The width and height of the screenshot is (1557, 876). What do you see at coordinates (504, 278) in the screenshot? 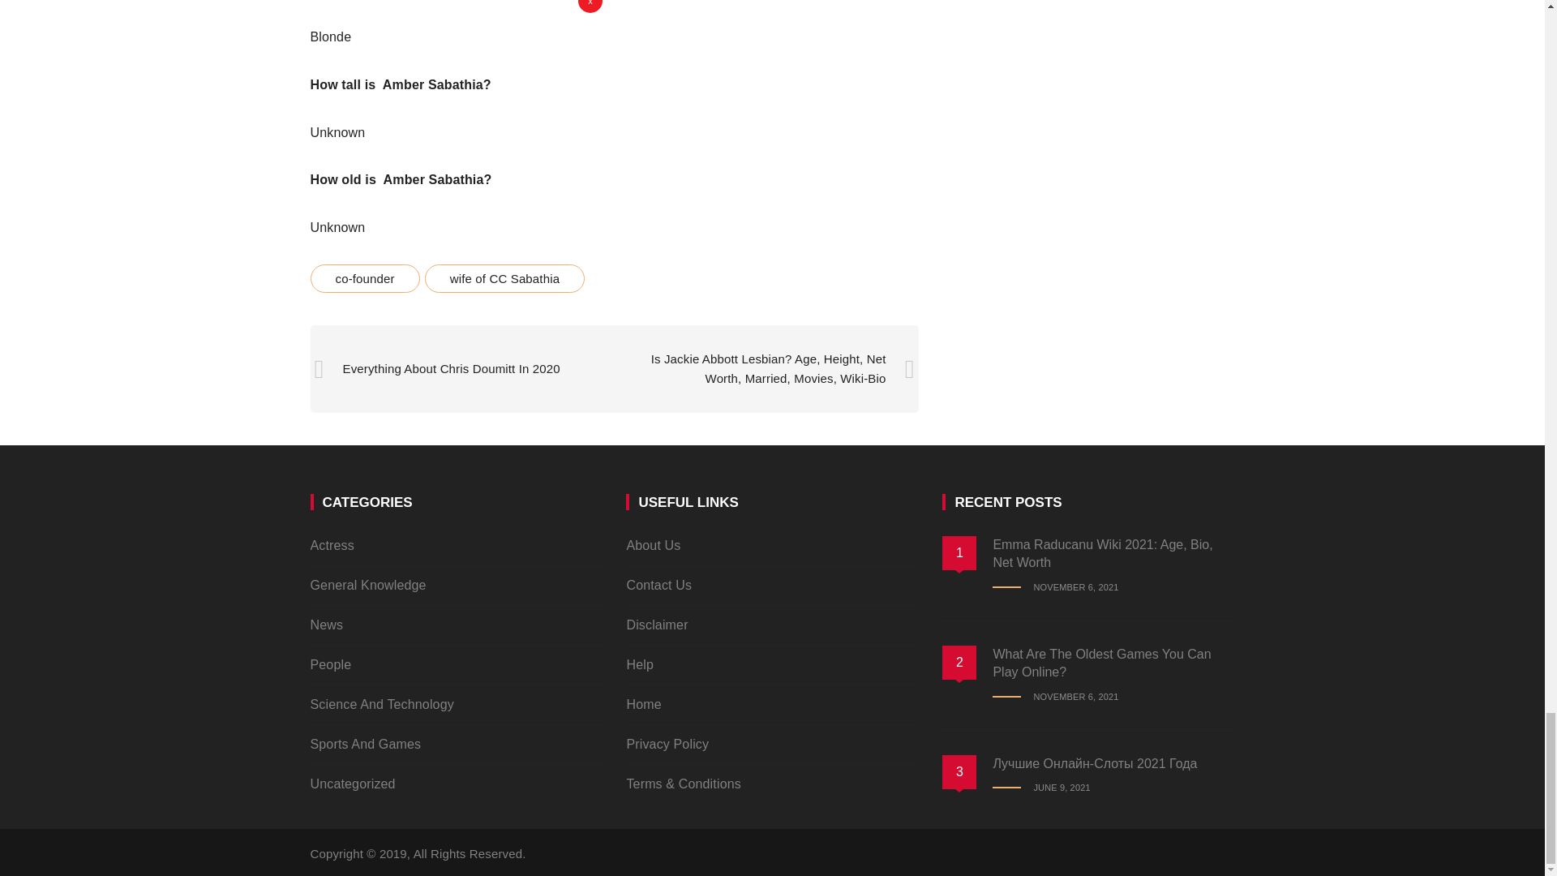
I see `wife of CC Sabathia` at bounding box center [504, 278].